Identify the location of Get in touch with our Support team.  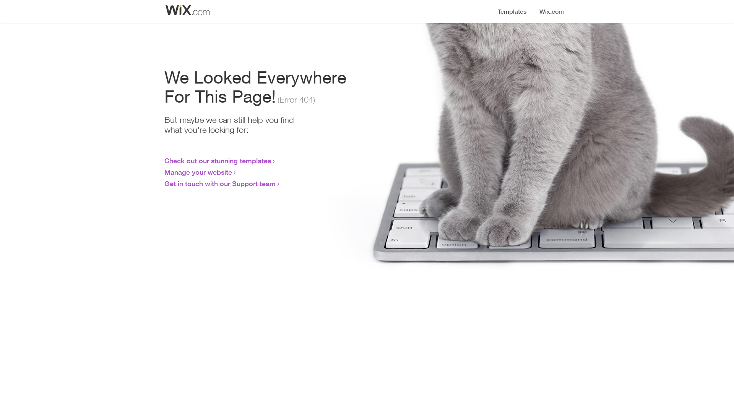
(220, 183).